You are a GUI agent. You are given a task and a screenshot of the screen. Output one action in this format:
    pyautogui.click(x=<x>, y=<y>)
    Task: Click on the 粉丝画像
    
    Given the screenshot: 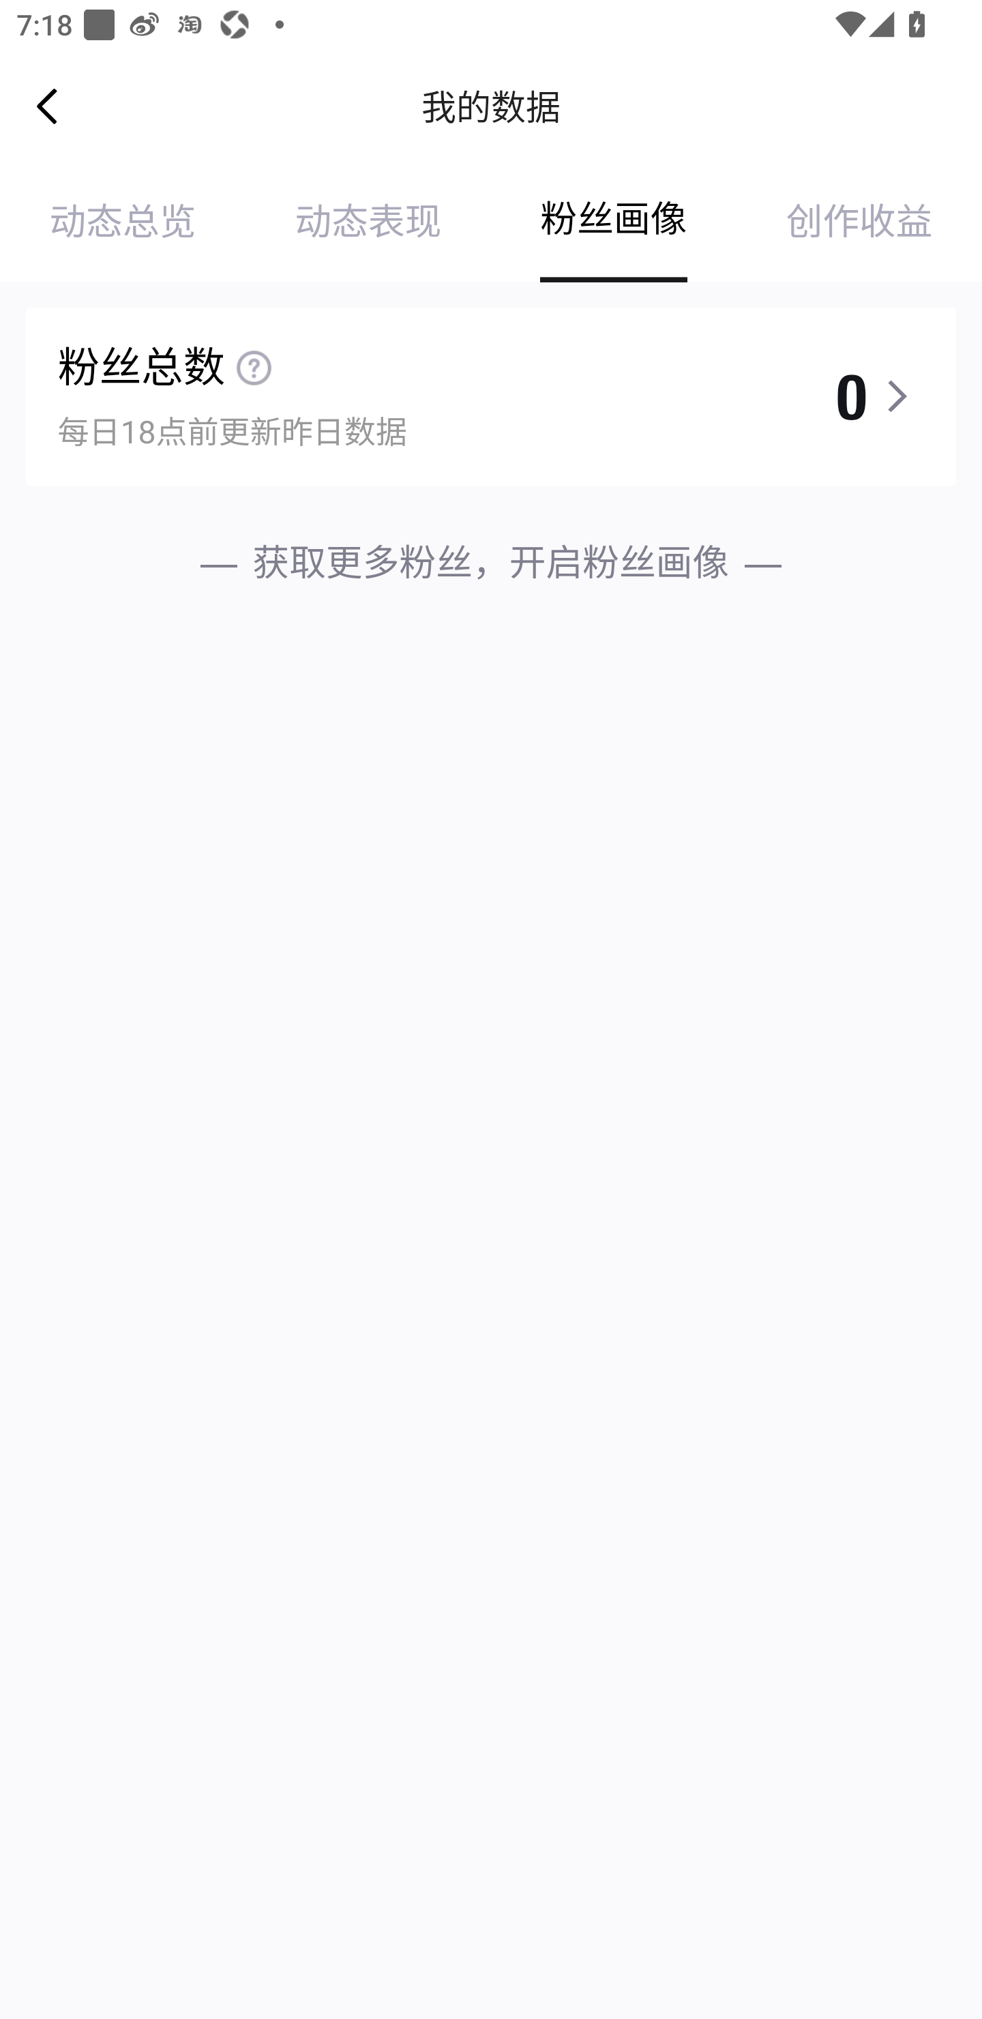 What is the action you would take?
    pyautogui.click(x=614, y=222)
    